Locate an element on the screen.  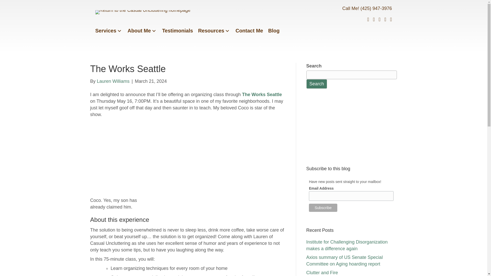
Testimonials is located at coordinates (177, 31).